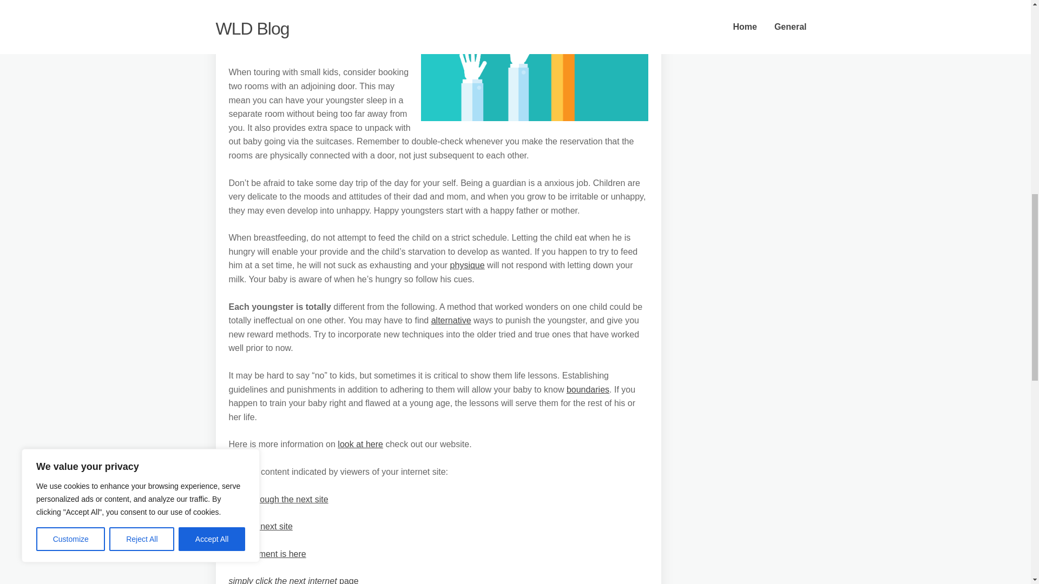  Describe the element at coordinates (278, 499) in the screenshot. I see `Click through the next site` at that location.